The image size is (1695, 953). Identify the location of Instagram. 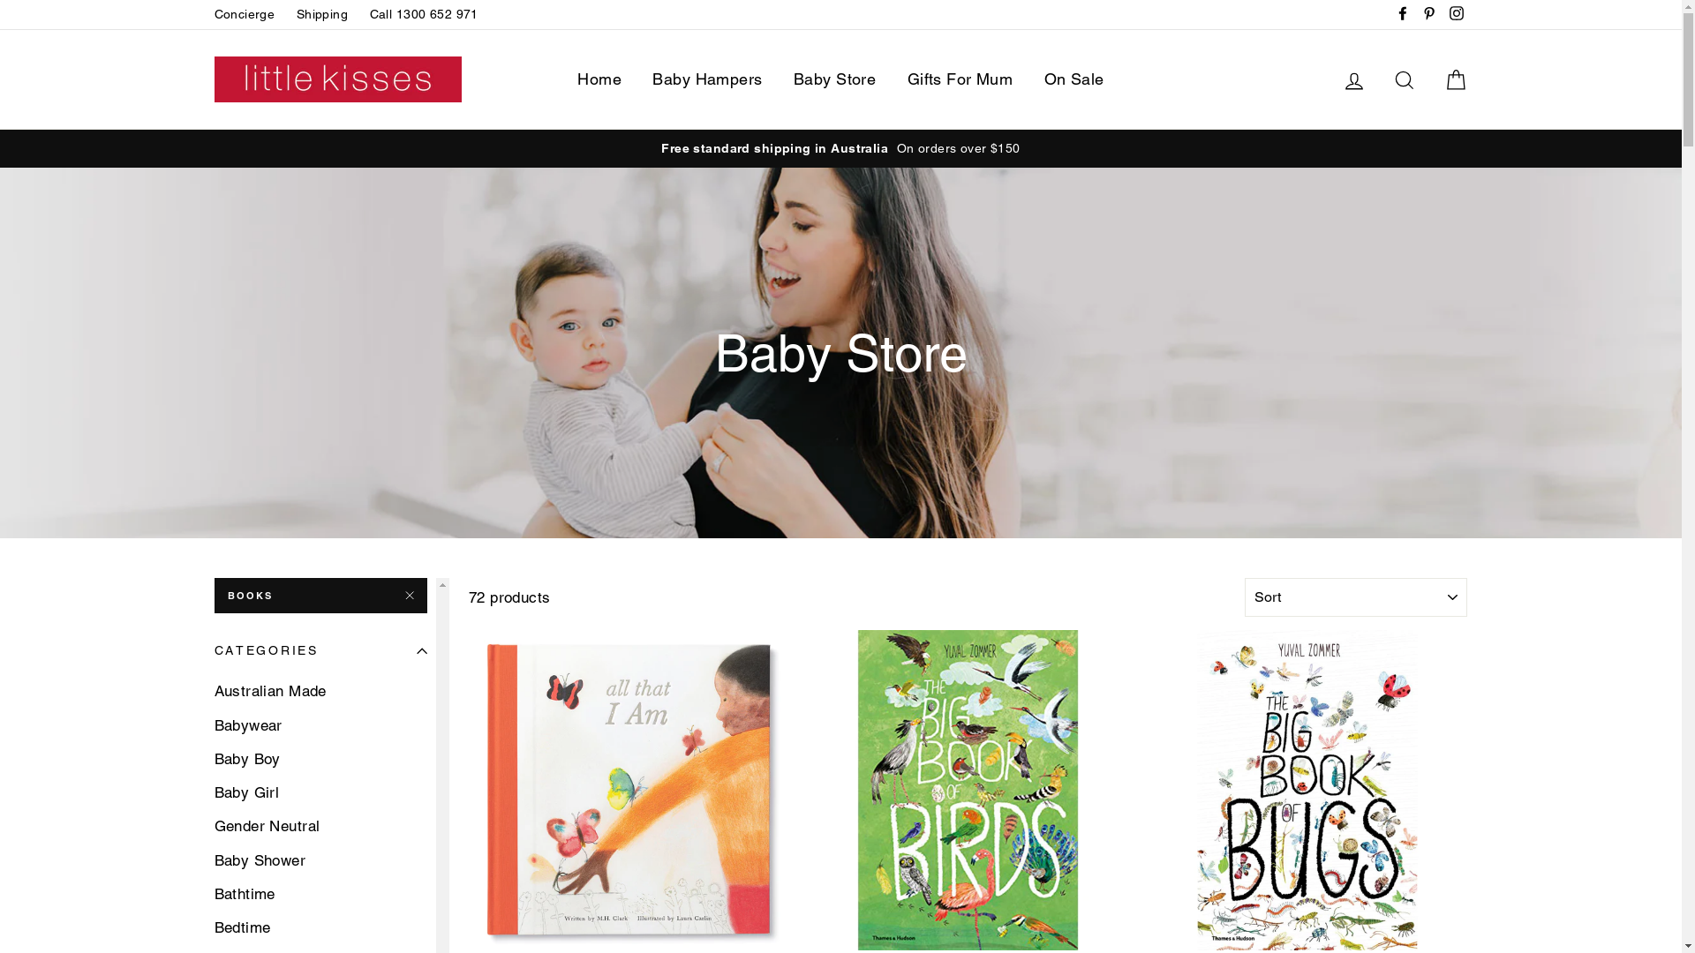
(1456, 14).